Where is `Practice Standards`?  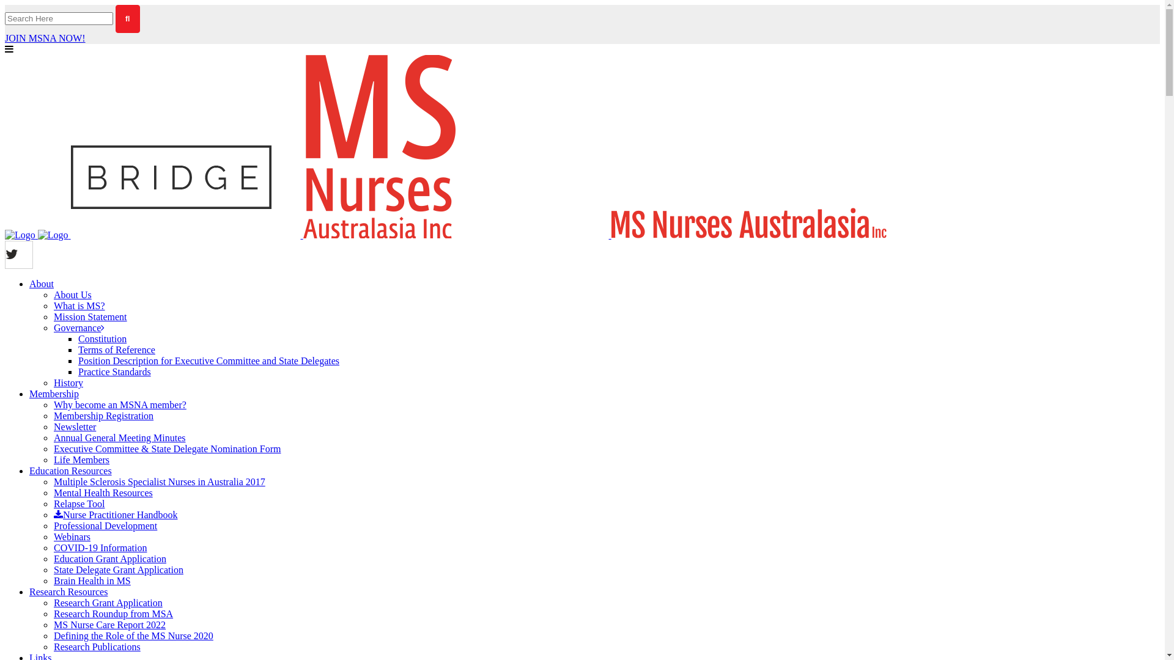 Practice Standards is located at coordinates (114, 372).